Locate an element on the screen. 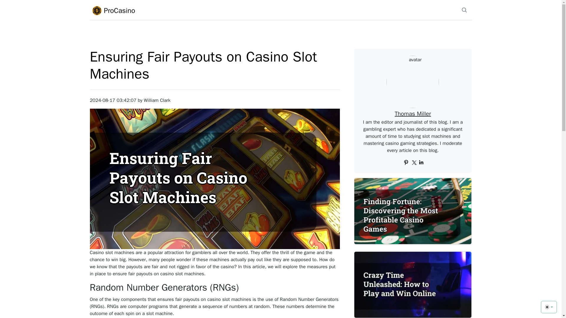 This screenshot has width=566, height=318. Search is located at coordinates (464, 10).